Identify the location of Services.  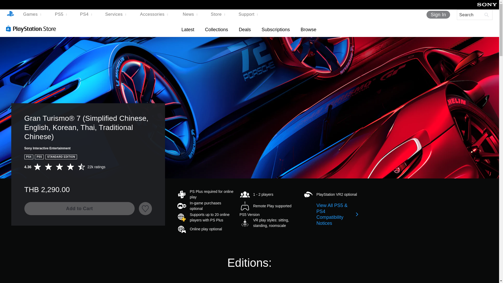
(117, 14).